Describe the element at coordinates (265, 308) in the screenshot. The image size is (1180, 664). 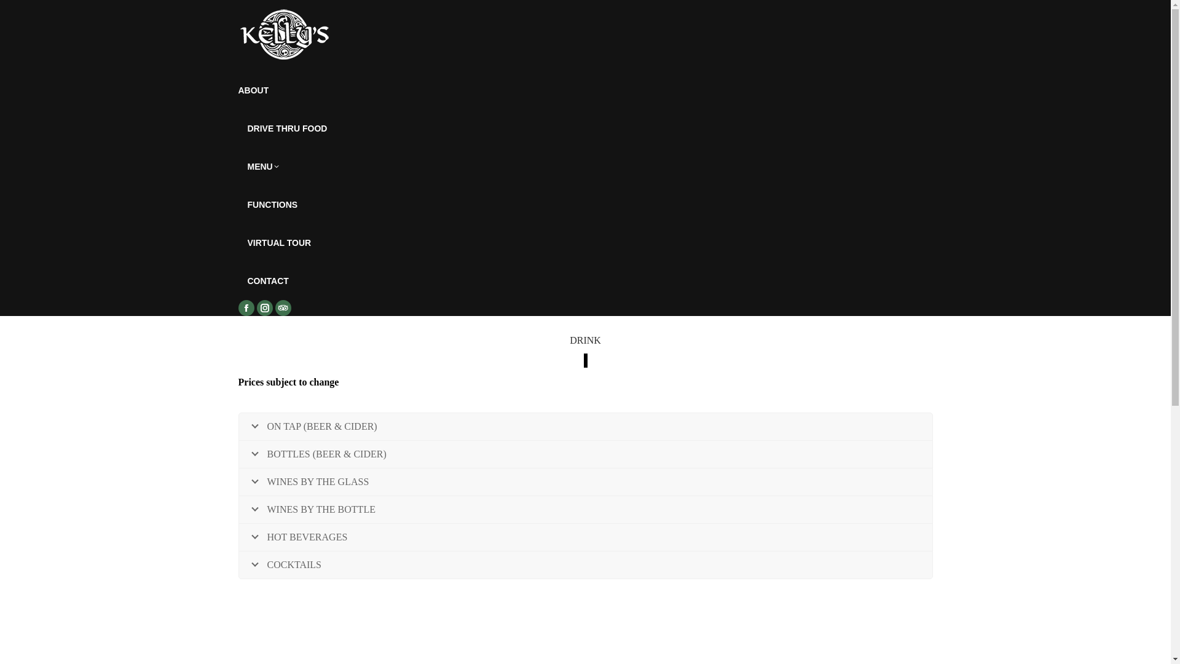
I see `Instagram page opens in new window` at that location.